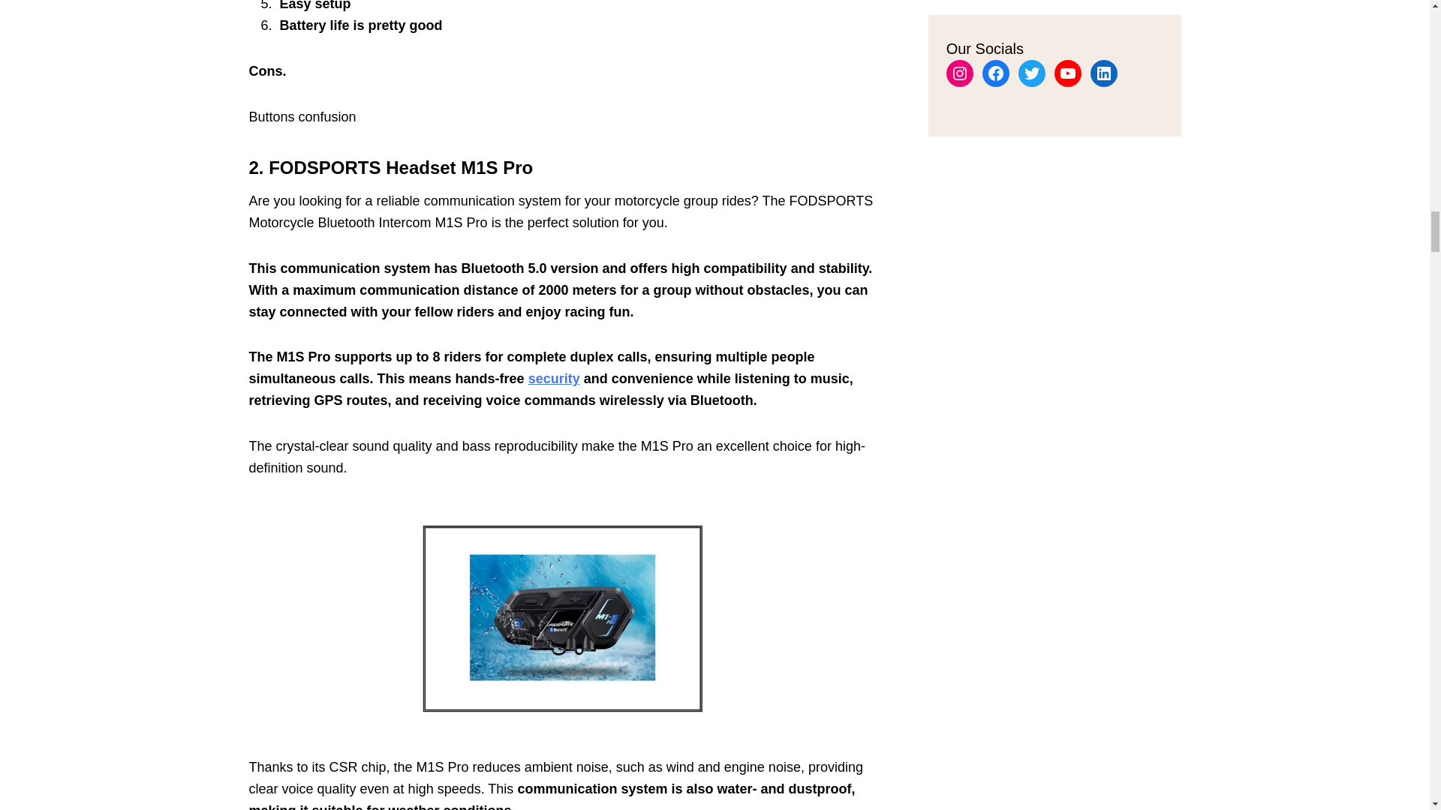 The image size is (1441, 810). Describe the element at coordinates (554, 378) in the screenshot. I see `security` at that location.